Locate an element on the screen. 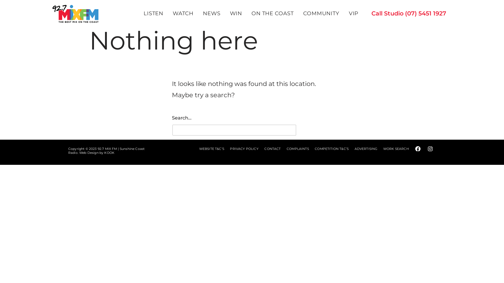  Connect with us on Facebook is located at coordinates (418, 149).